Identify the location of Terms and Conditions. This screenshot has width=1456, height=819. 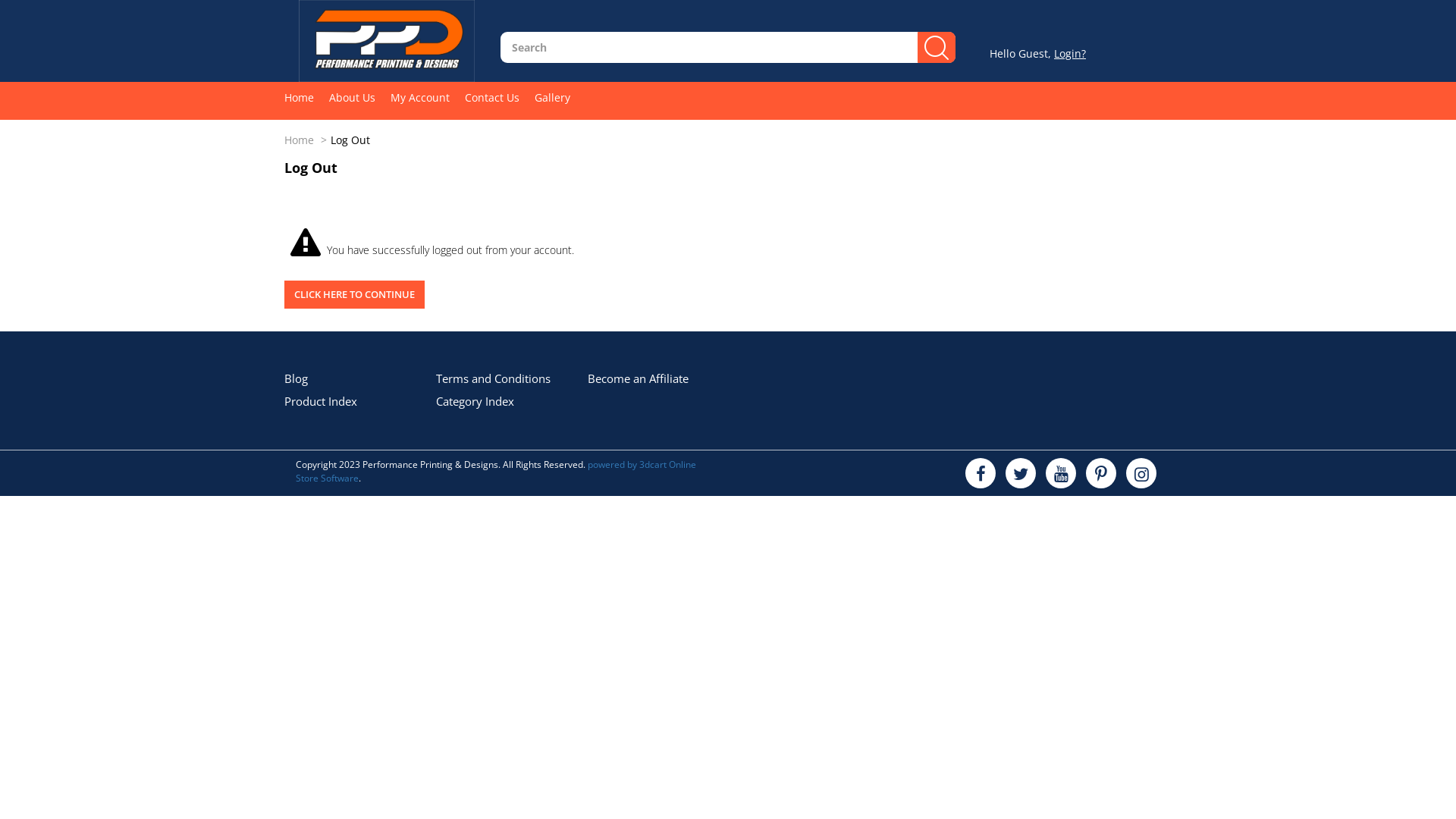
(493, 378).